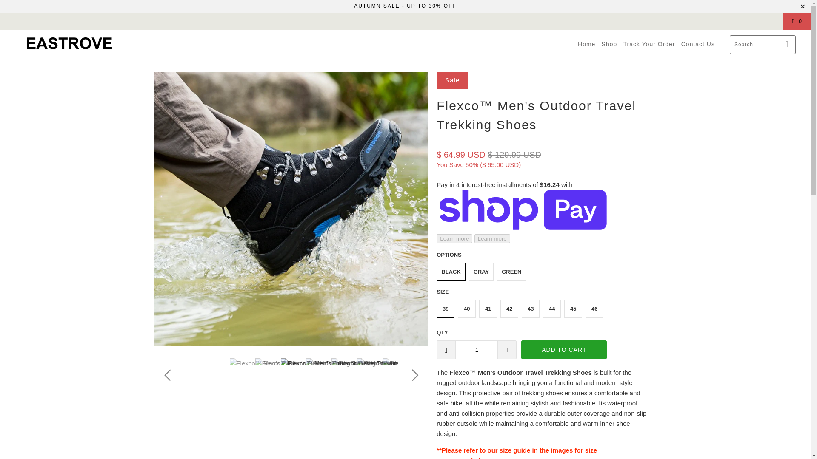 This screenshot has width=817, height=459. What do you see at coordinates (476, 349) in the screenshot?
I see `1` at bounding box center [476, 349].